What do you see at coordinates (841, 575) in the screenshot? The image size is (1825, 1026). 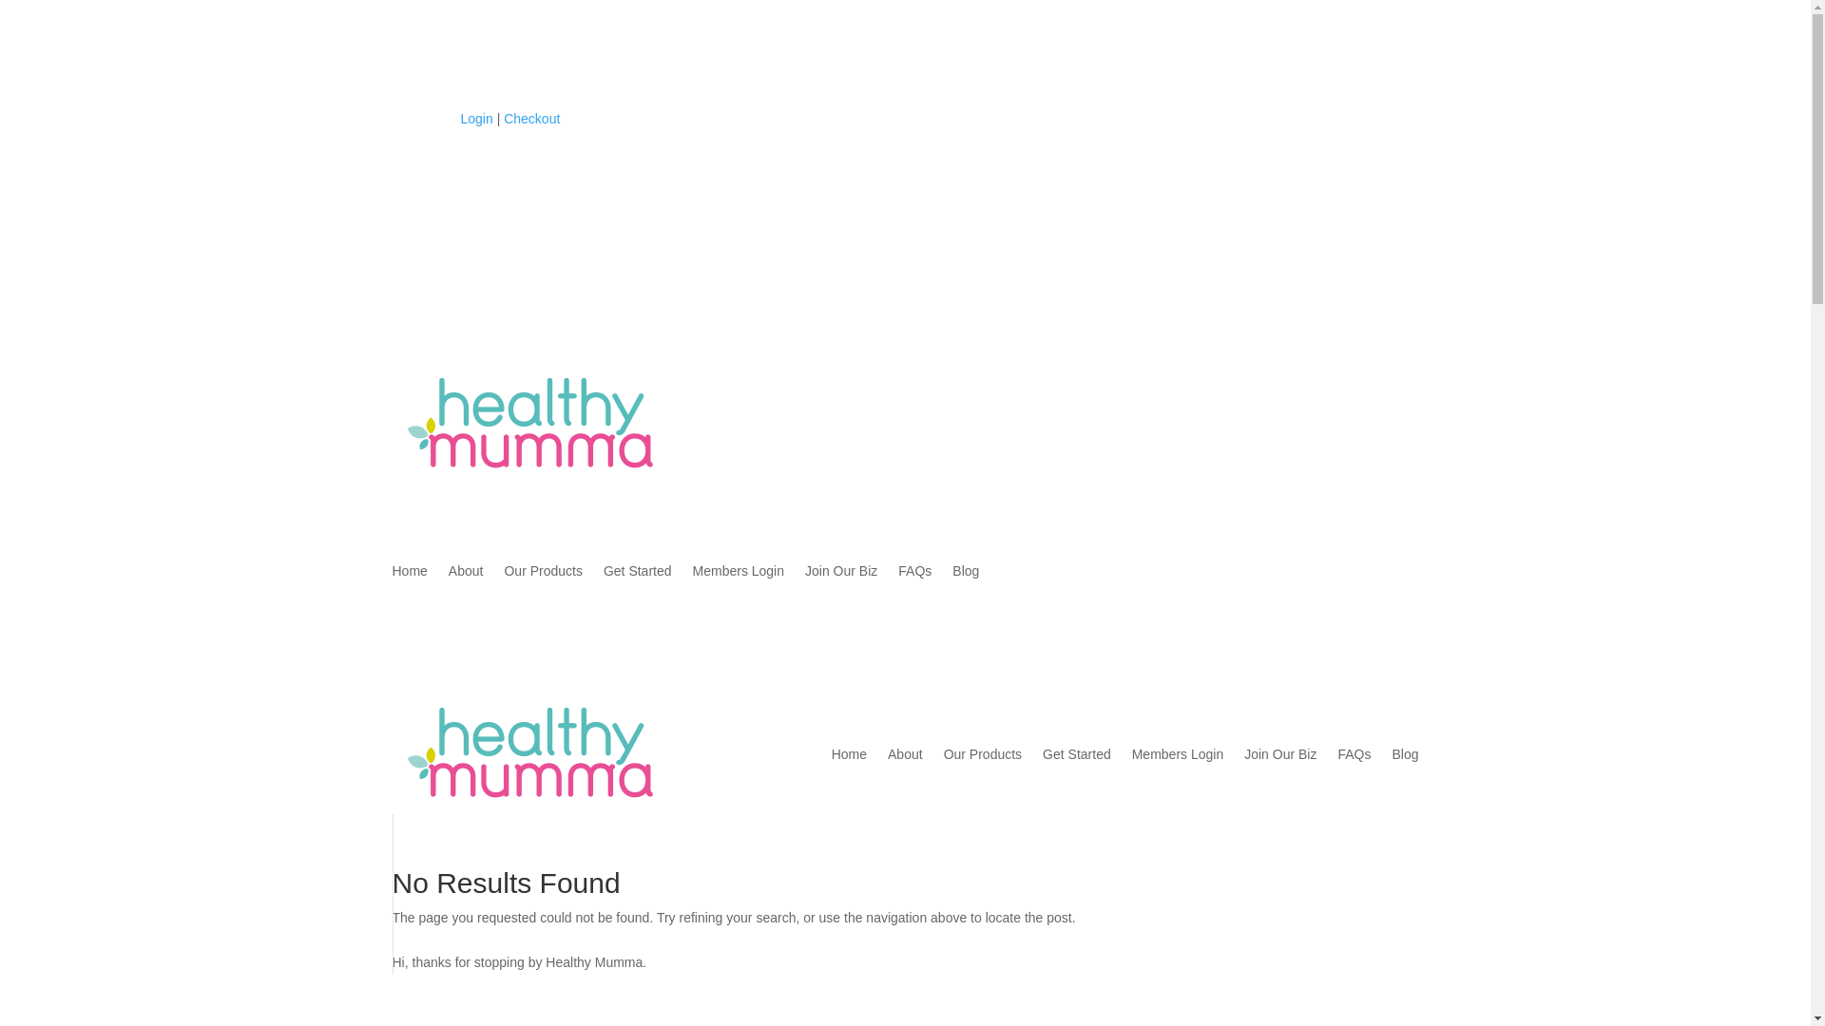 I see `Join Our Biz` at bounding box center [841, 575].